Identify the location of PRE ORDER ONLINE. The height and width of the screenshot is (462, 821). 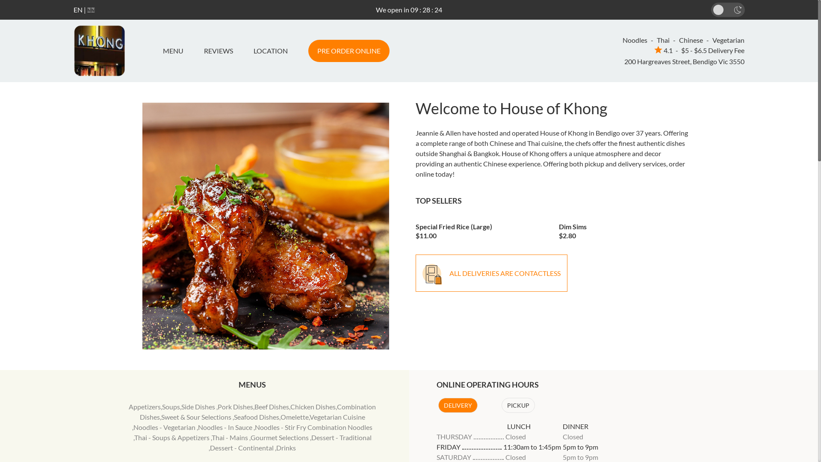
(348, 51).